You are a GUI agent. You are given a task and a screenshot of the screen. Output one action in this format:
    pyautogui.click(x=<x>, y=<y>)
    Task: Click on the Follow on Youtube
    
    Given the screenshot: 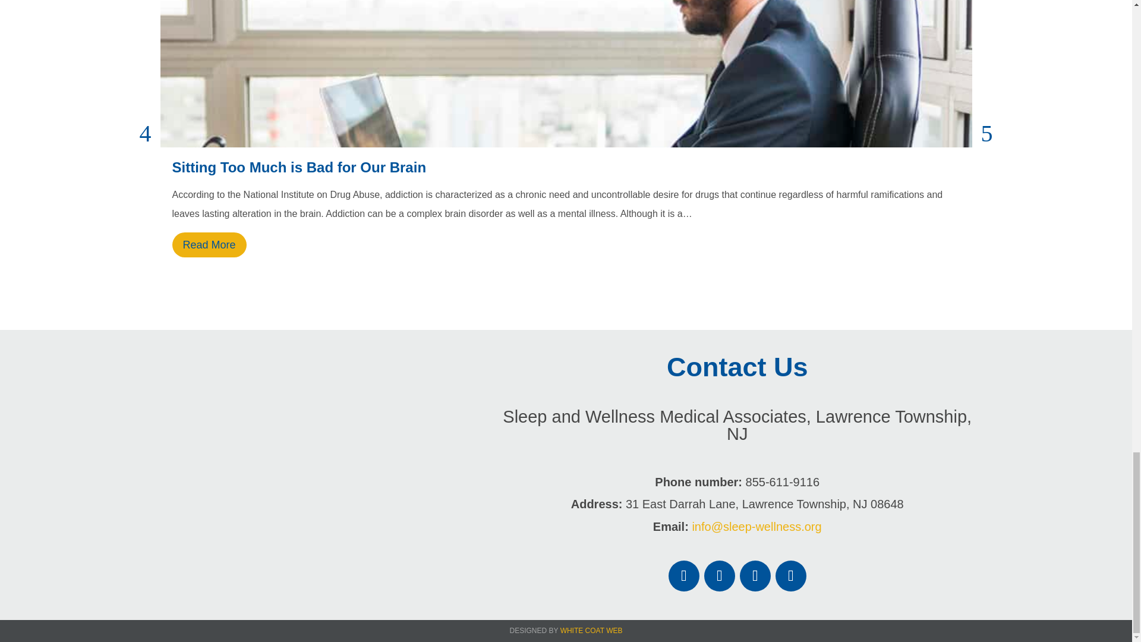 What is the action you would take?
    pyautogui.click(x=755, y=575)
    